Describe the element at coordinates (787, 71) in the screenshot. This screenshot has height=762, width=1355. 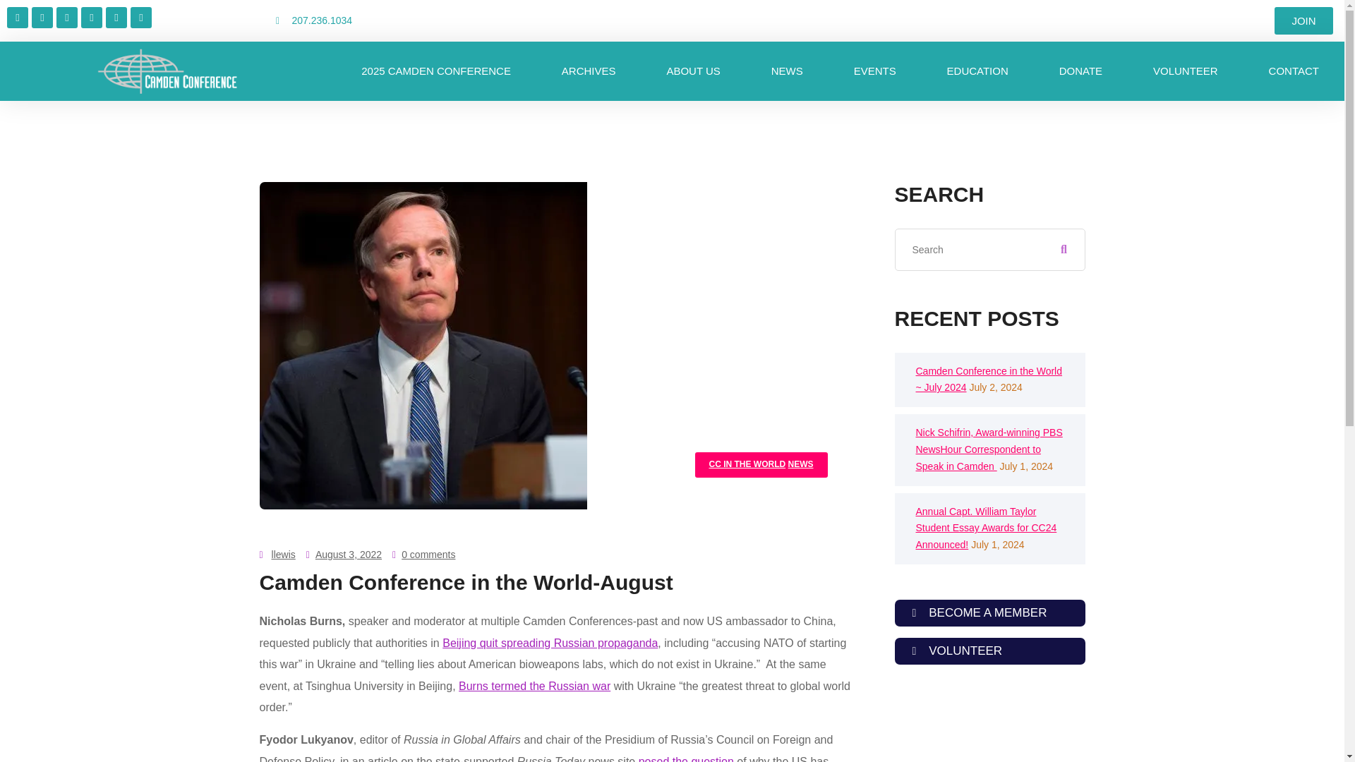
I see `NEWS` at that location.